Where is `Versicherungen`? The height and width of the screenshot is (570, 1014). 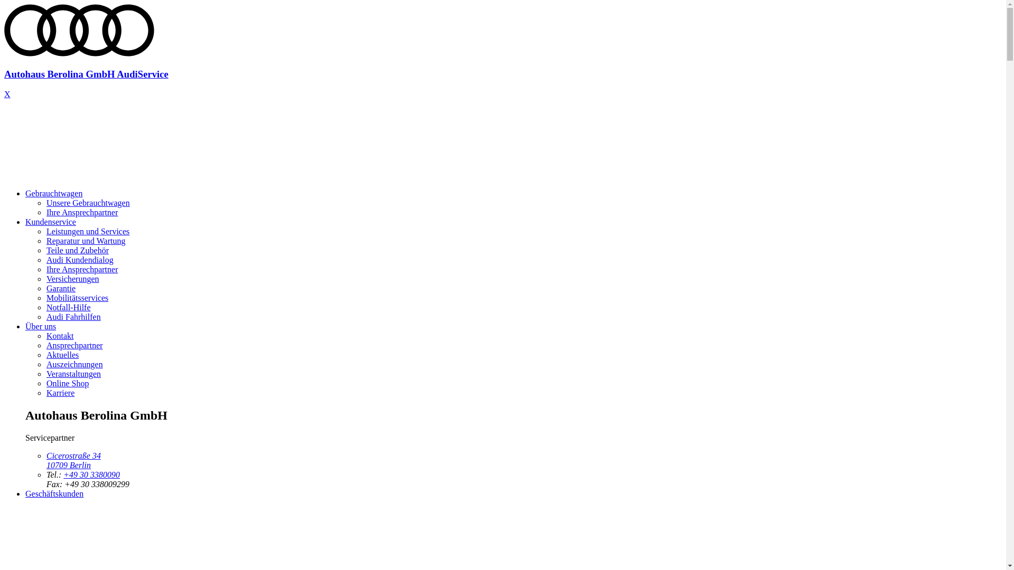
Versicherungen is located at coordinates (73, 279).